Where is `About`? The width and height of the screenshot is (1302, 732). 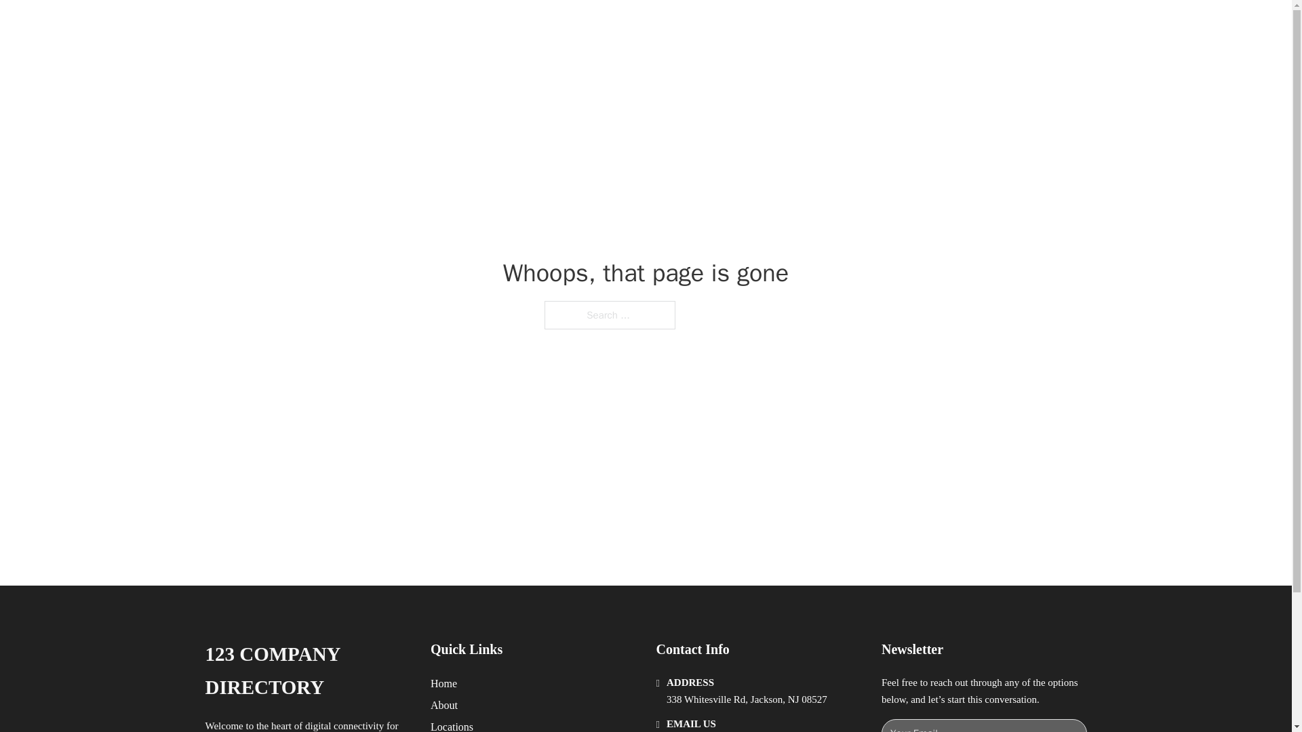 About is located at coordinates (444, 705).